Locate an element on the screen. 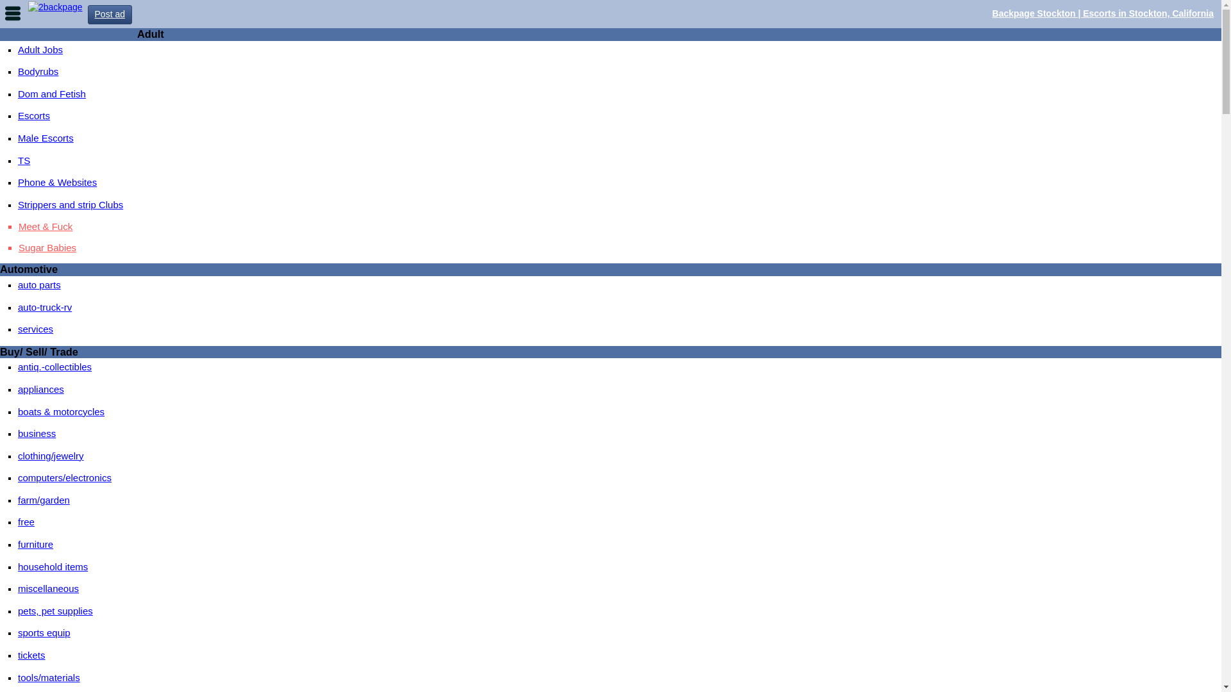  Male Escorts is located at coordinates (46, 138).